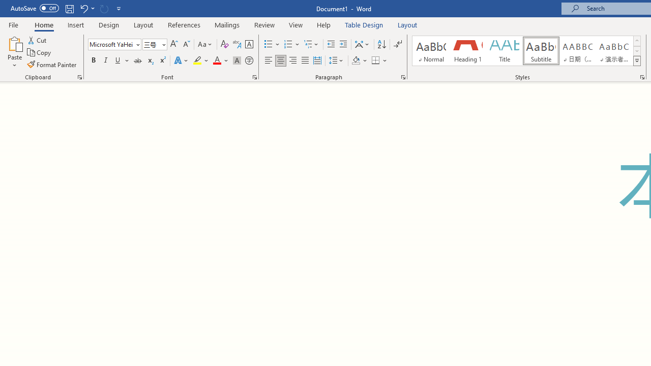 The height and width of the screenshot is (366, 651). I want to click on Line and Paragraph Spacing, so click(336, 61).